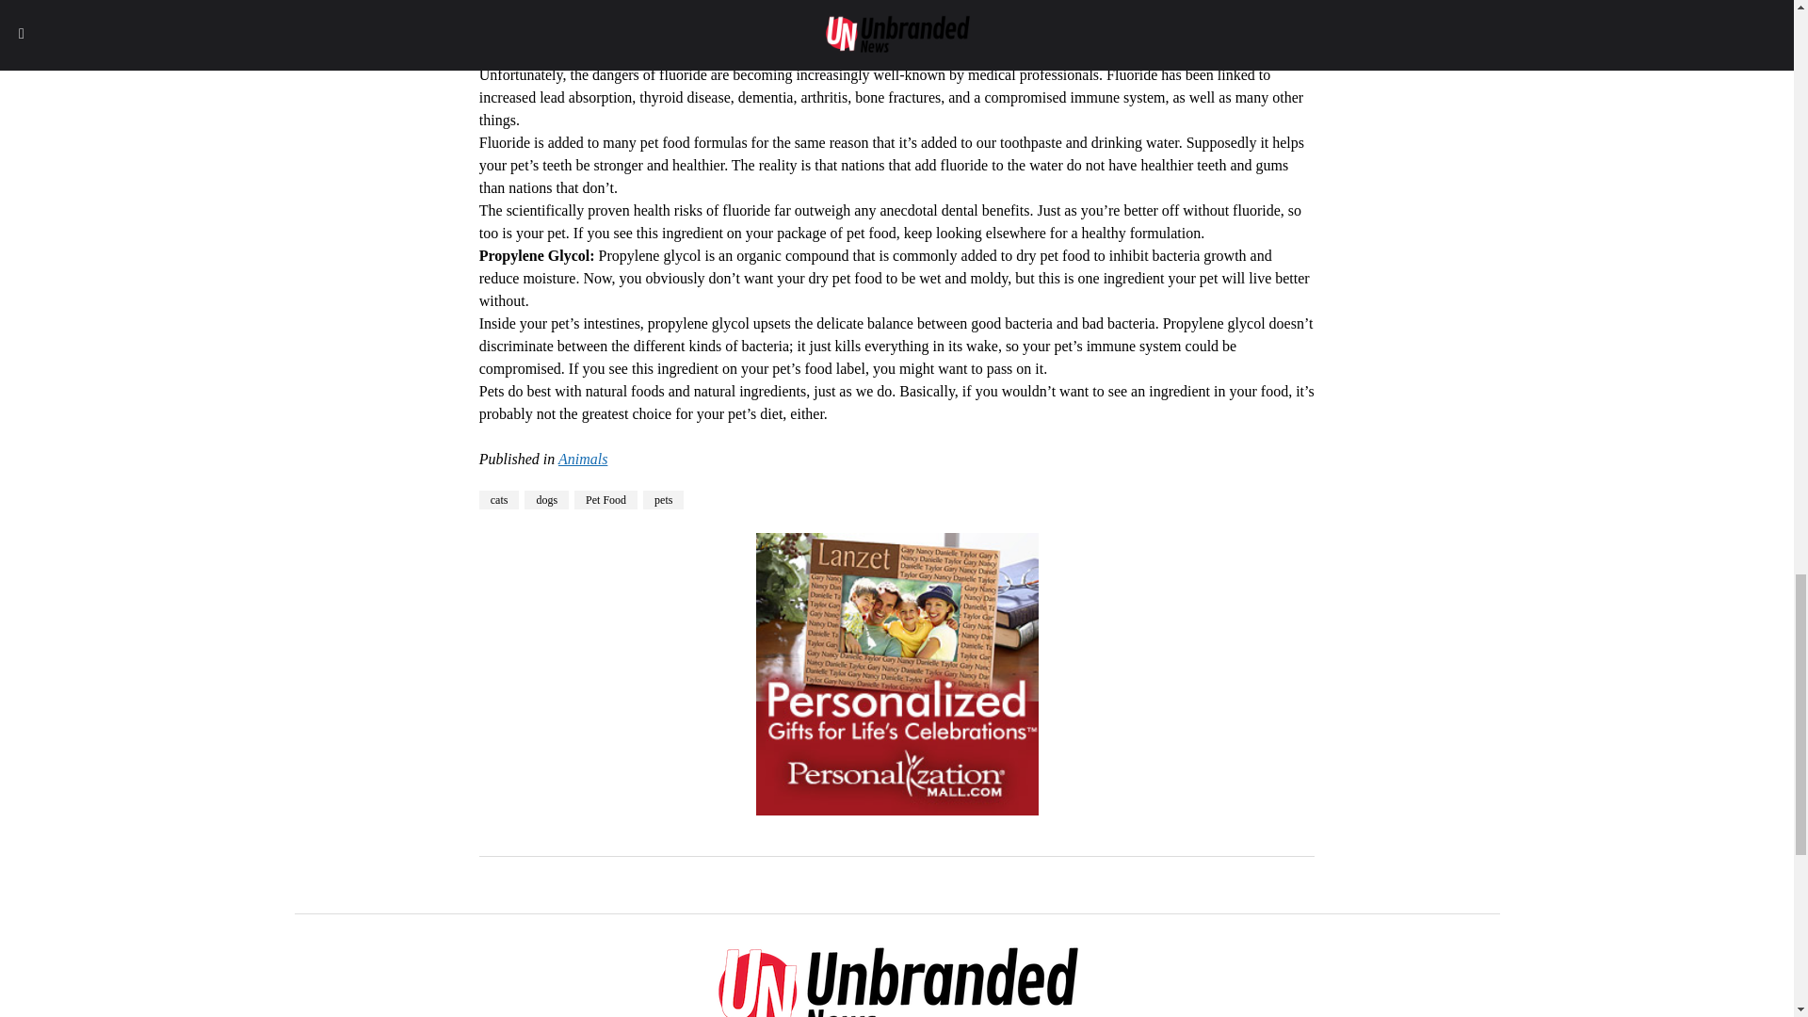 This screenshot has height=1017, width=1808. I want to click on cats, so click(499, 499).